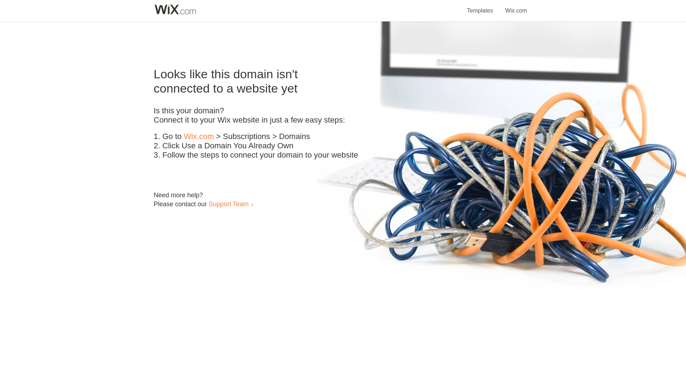 This screenshot has height=386, width=686. What do you see at coordinates (516, 6) in the screenshot?
I see `Wix.com` at bounding box center [516, 6].